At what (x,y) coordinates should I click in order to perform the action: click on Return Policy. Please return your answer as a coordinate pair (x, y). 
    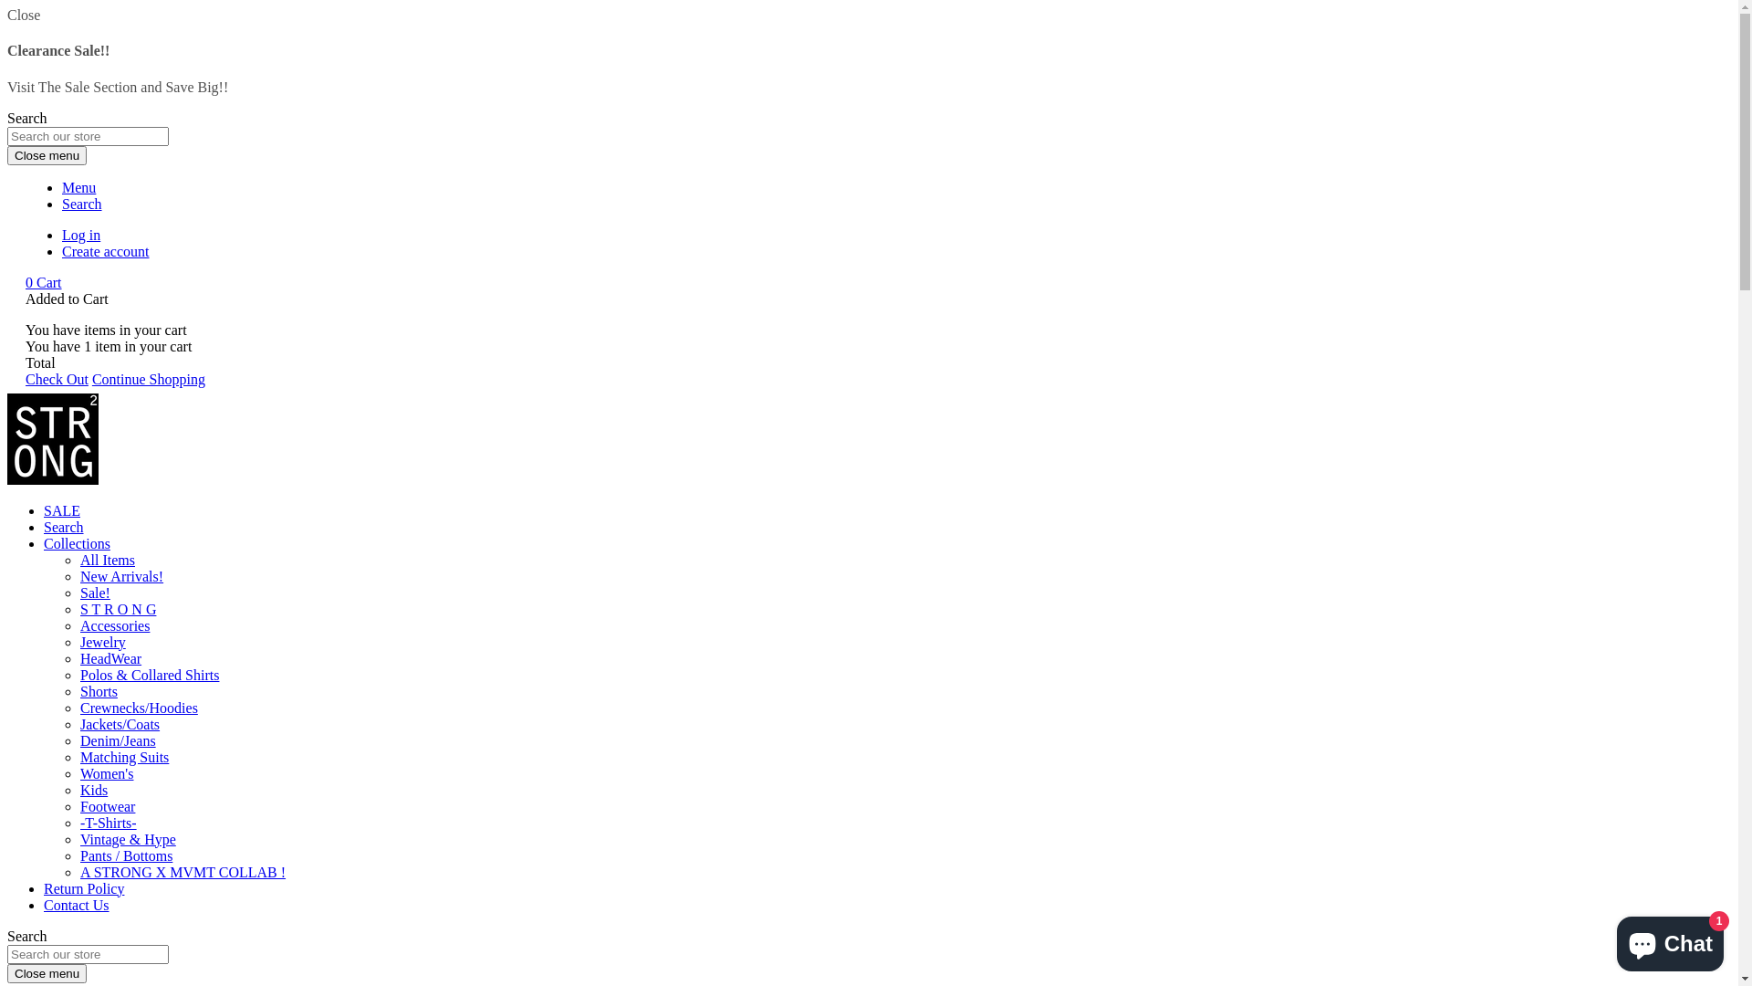
    Looking at the image, I should click on (84, 889).